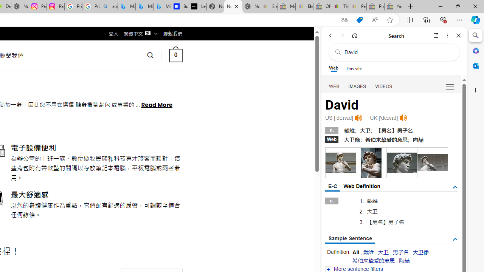 Image resolution: width=484 pixels, height=272 pixels. What do you see at coordinates (450, 87) in the screenshot?
I see `Class: b_serphb` at bounding box center [450, 87].